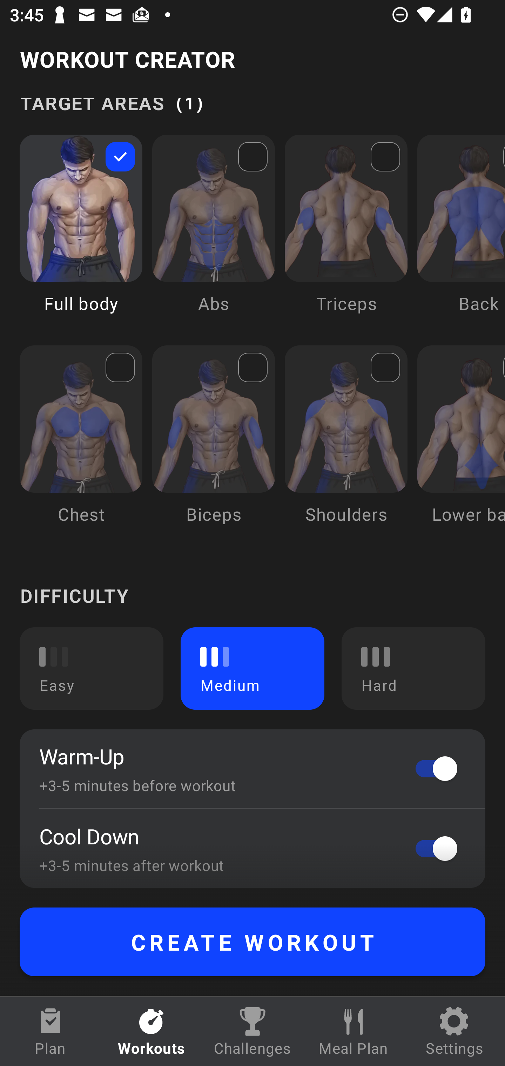  I want to click on  Plan , so click(50, 1032).